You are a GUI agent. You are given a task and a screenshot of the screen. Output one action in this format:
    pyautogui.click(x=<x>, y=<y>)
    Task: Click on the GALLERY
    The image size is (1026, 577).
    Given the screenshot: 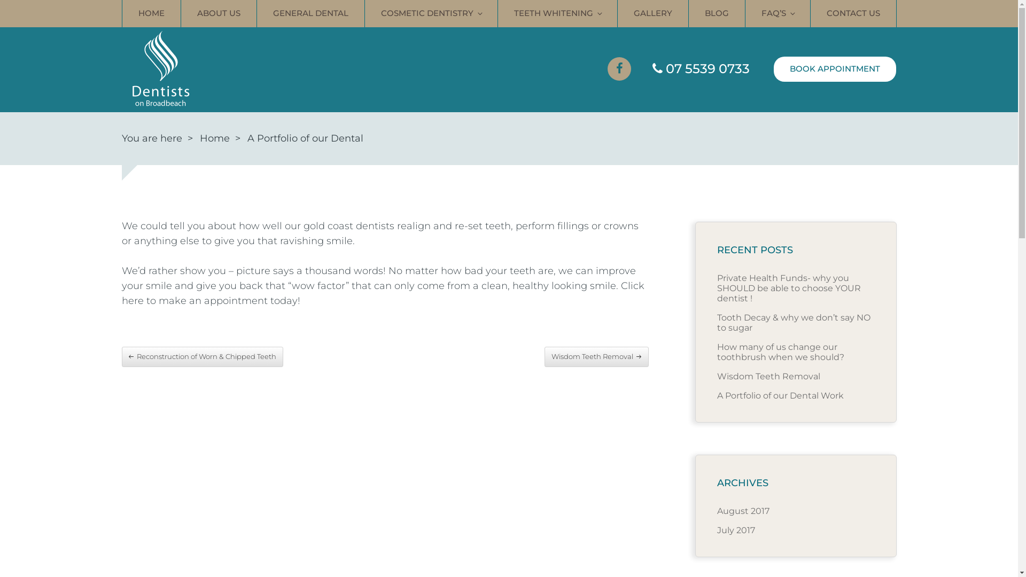 What is the action you would take?
    pyautogui.click(x=653, y=14)
    